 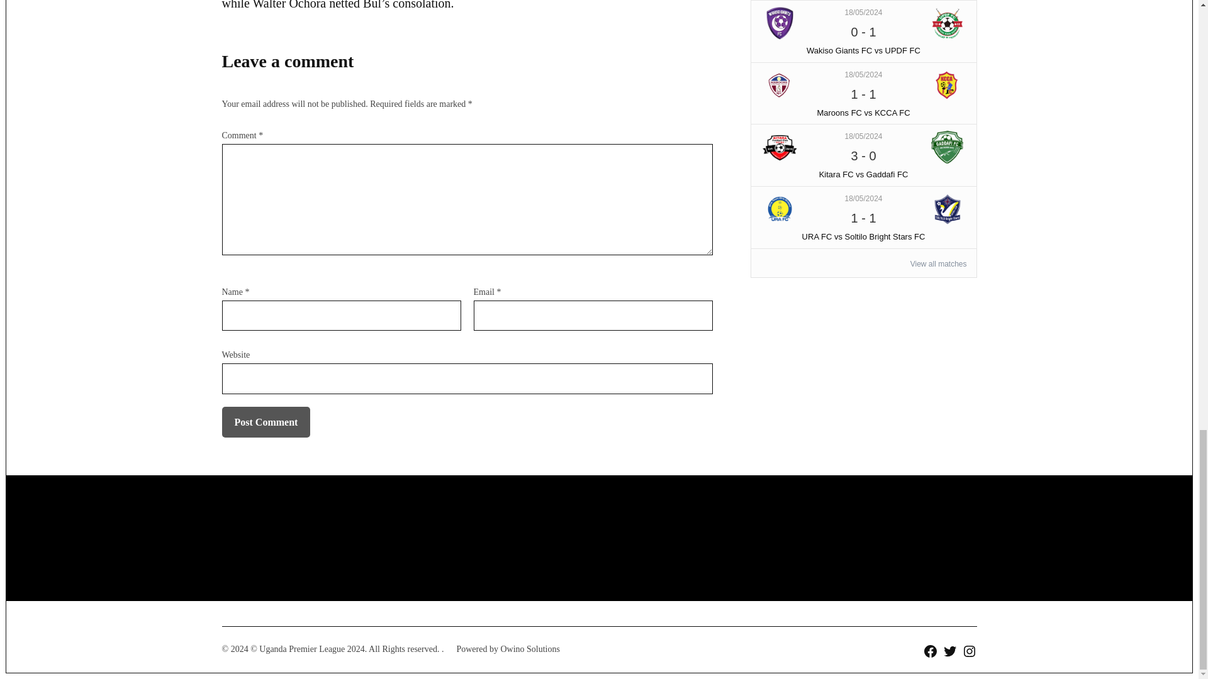 I want to click on Kitara FC, so click(x=780, y=147).